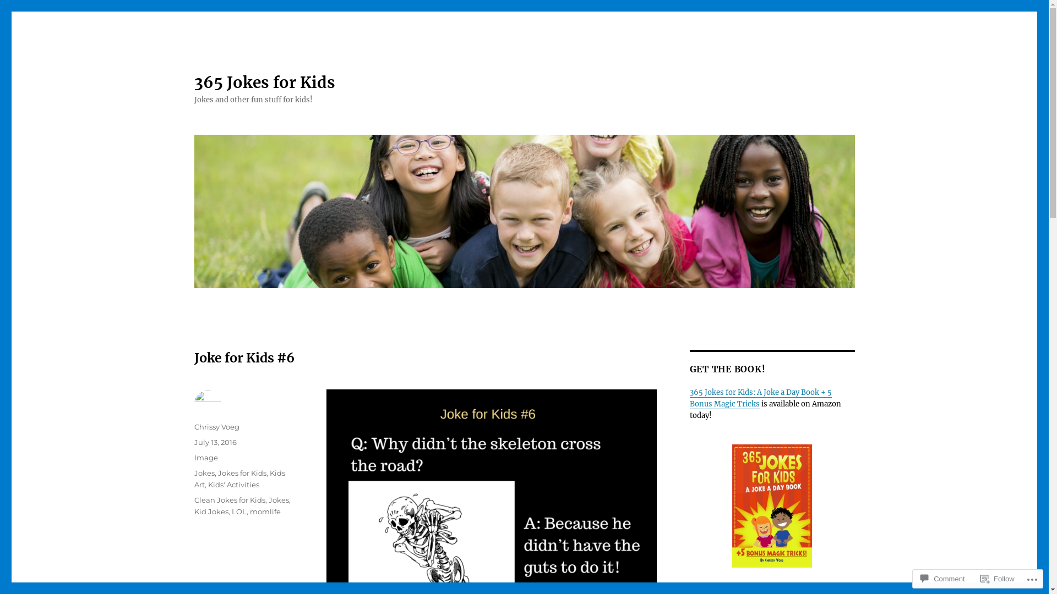 The width and height of the screenshot is (1057, 594). I want to click on Clean Jokes for Kids, so click(229, 500).